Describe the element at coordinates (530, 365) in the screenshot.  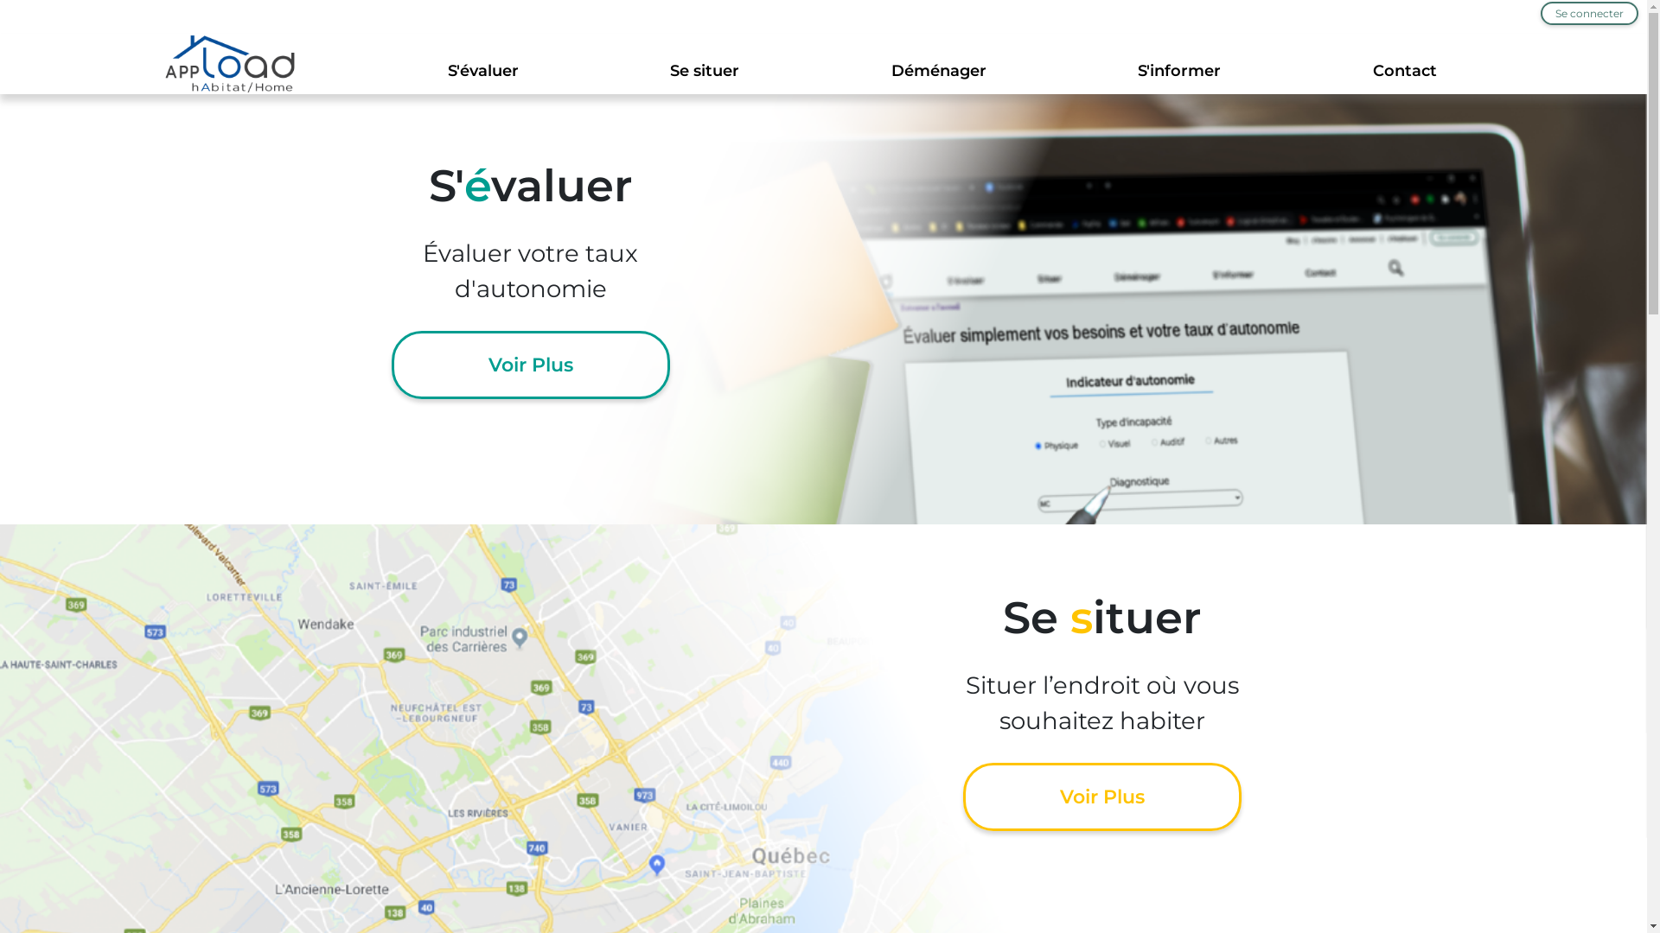
I see `Voir Plus` at that location.